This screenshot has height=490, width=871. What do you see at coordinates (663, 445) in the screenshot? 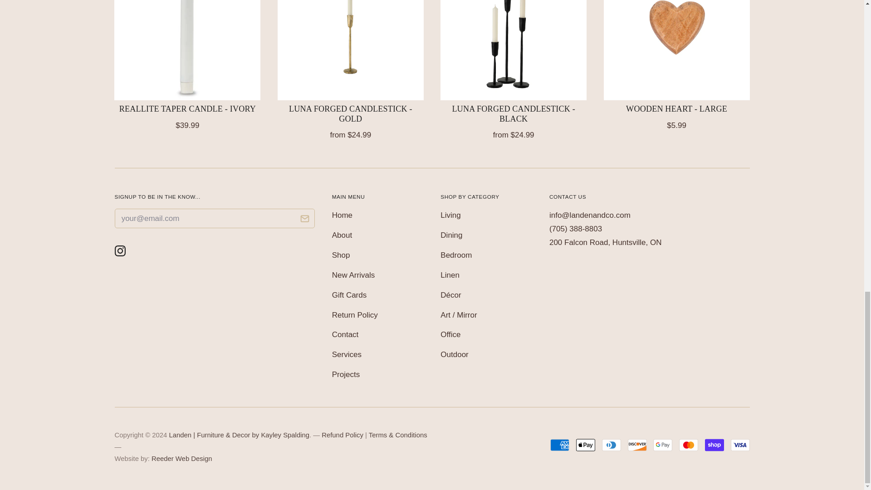
I see `Google Pay` at bounding box center [663, 445].